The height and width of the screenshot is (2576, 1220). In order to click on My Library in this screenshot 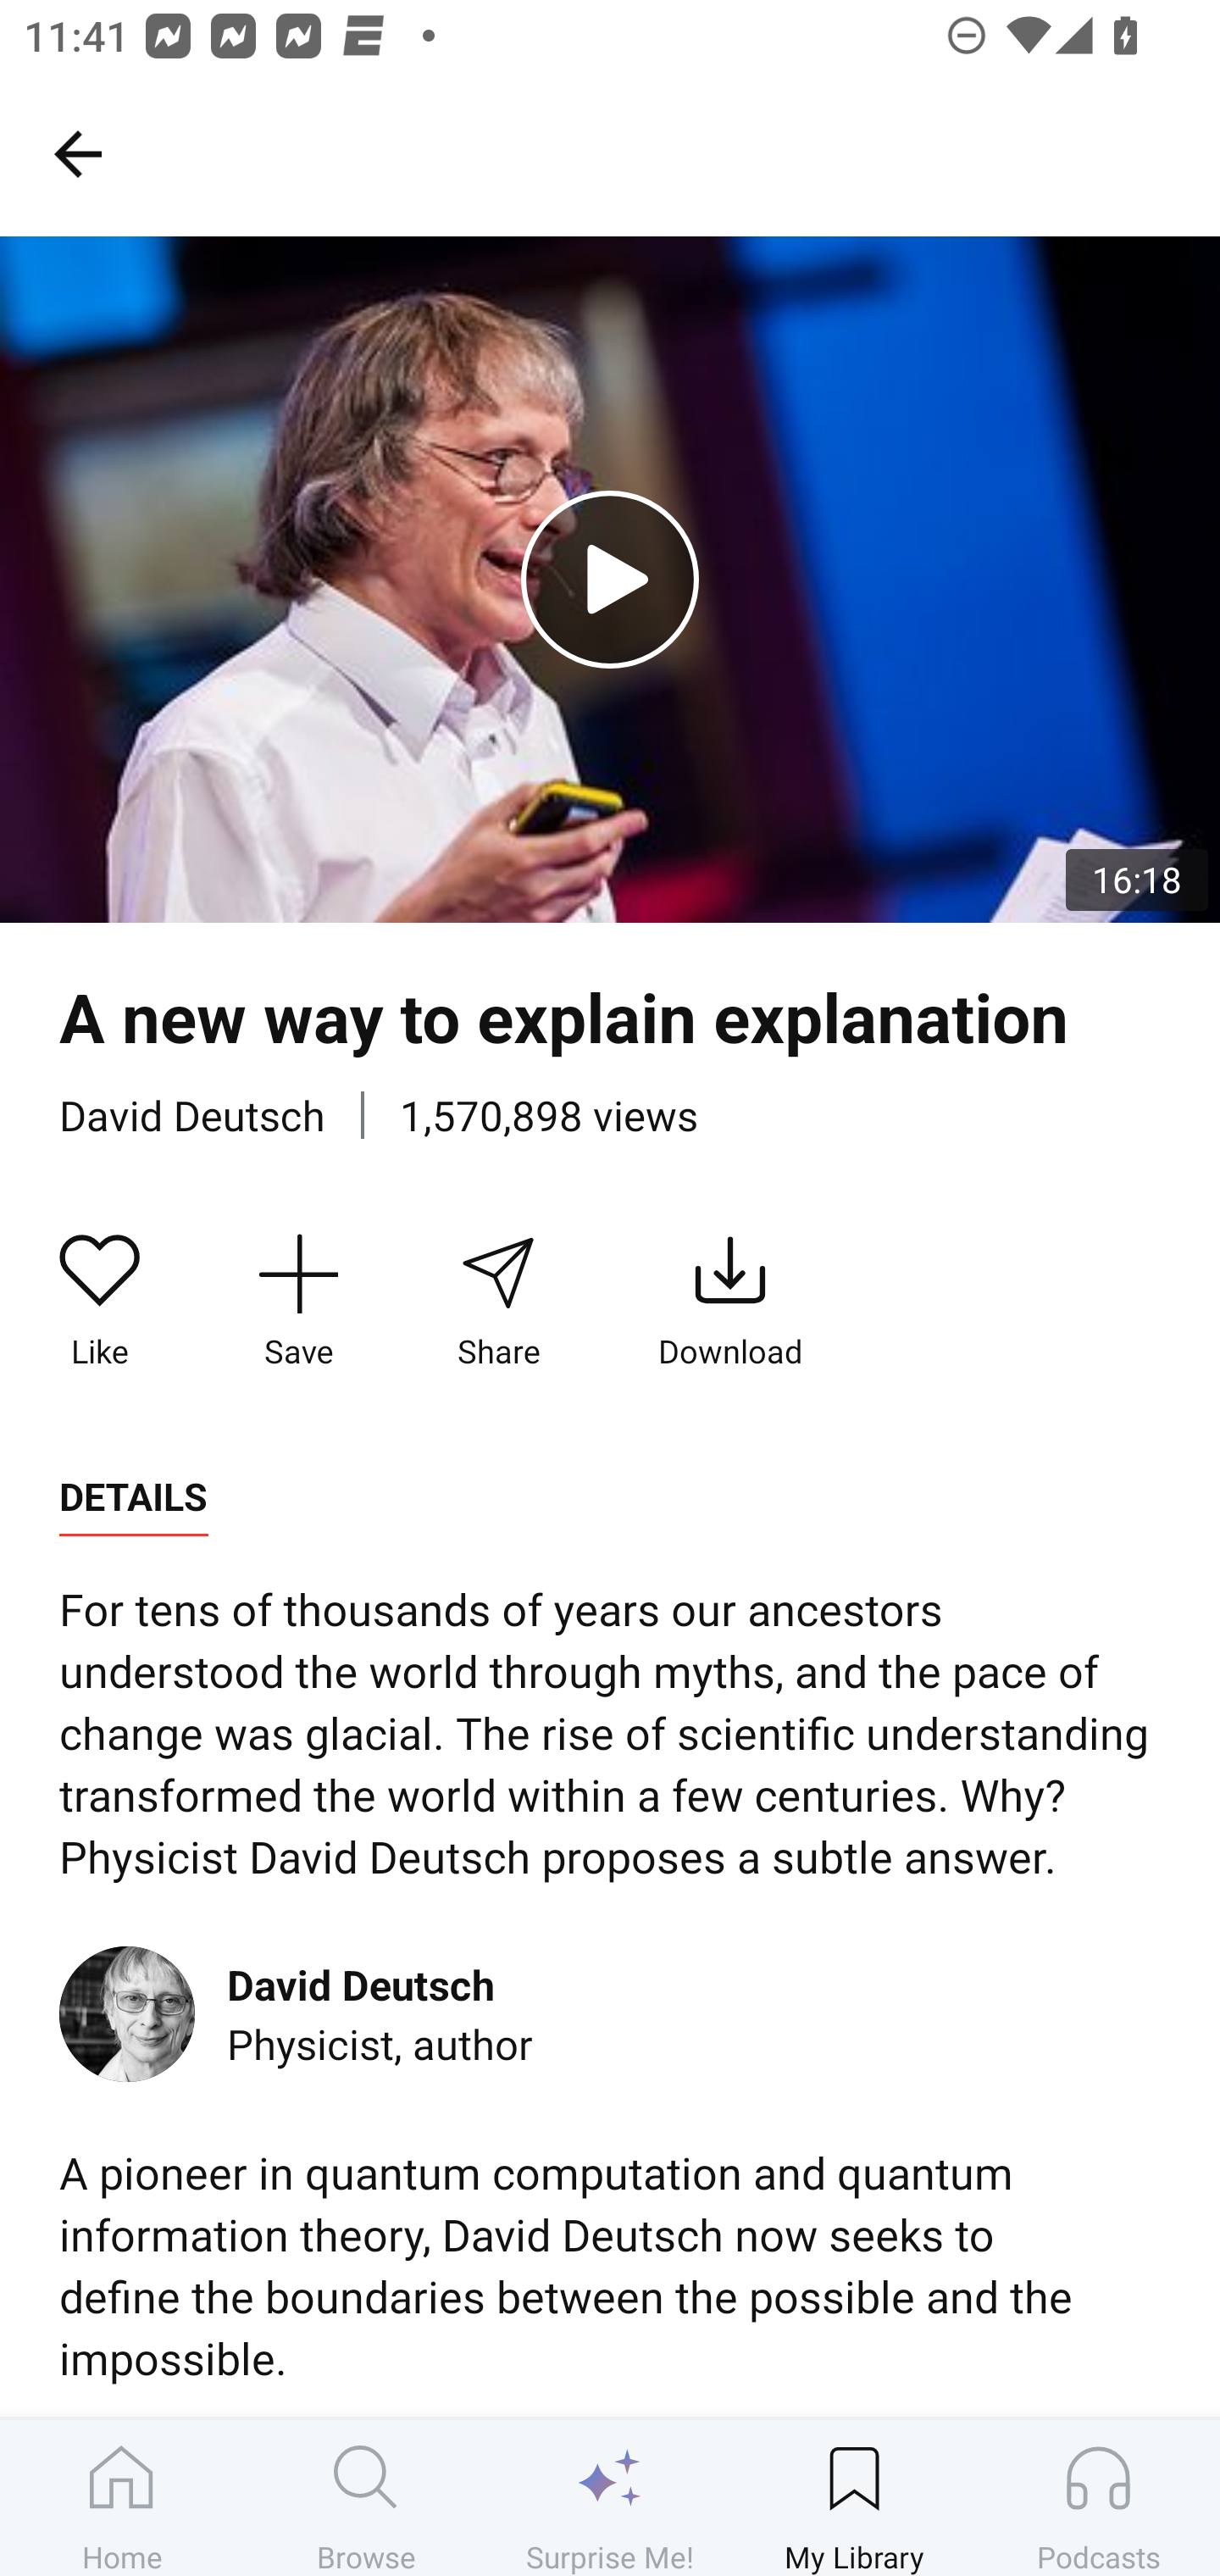, I will do `click(854, 2497)`.